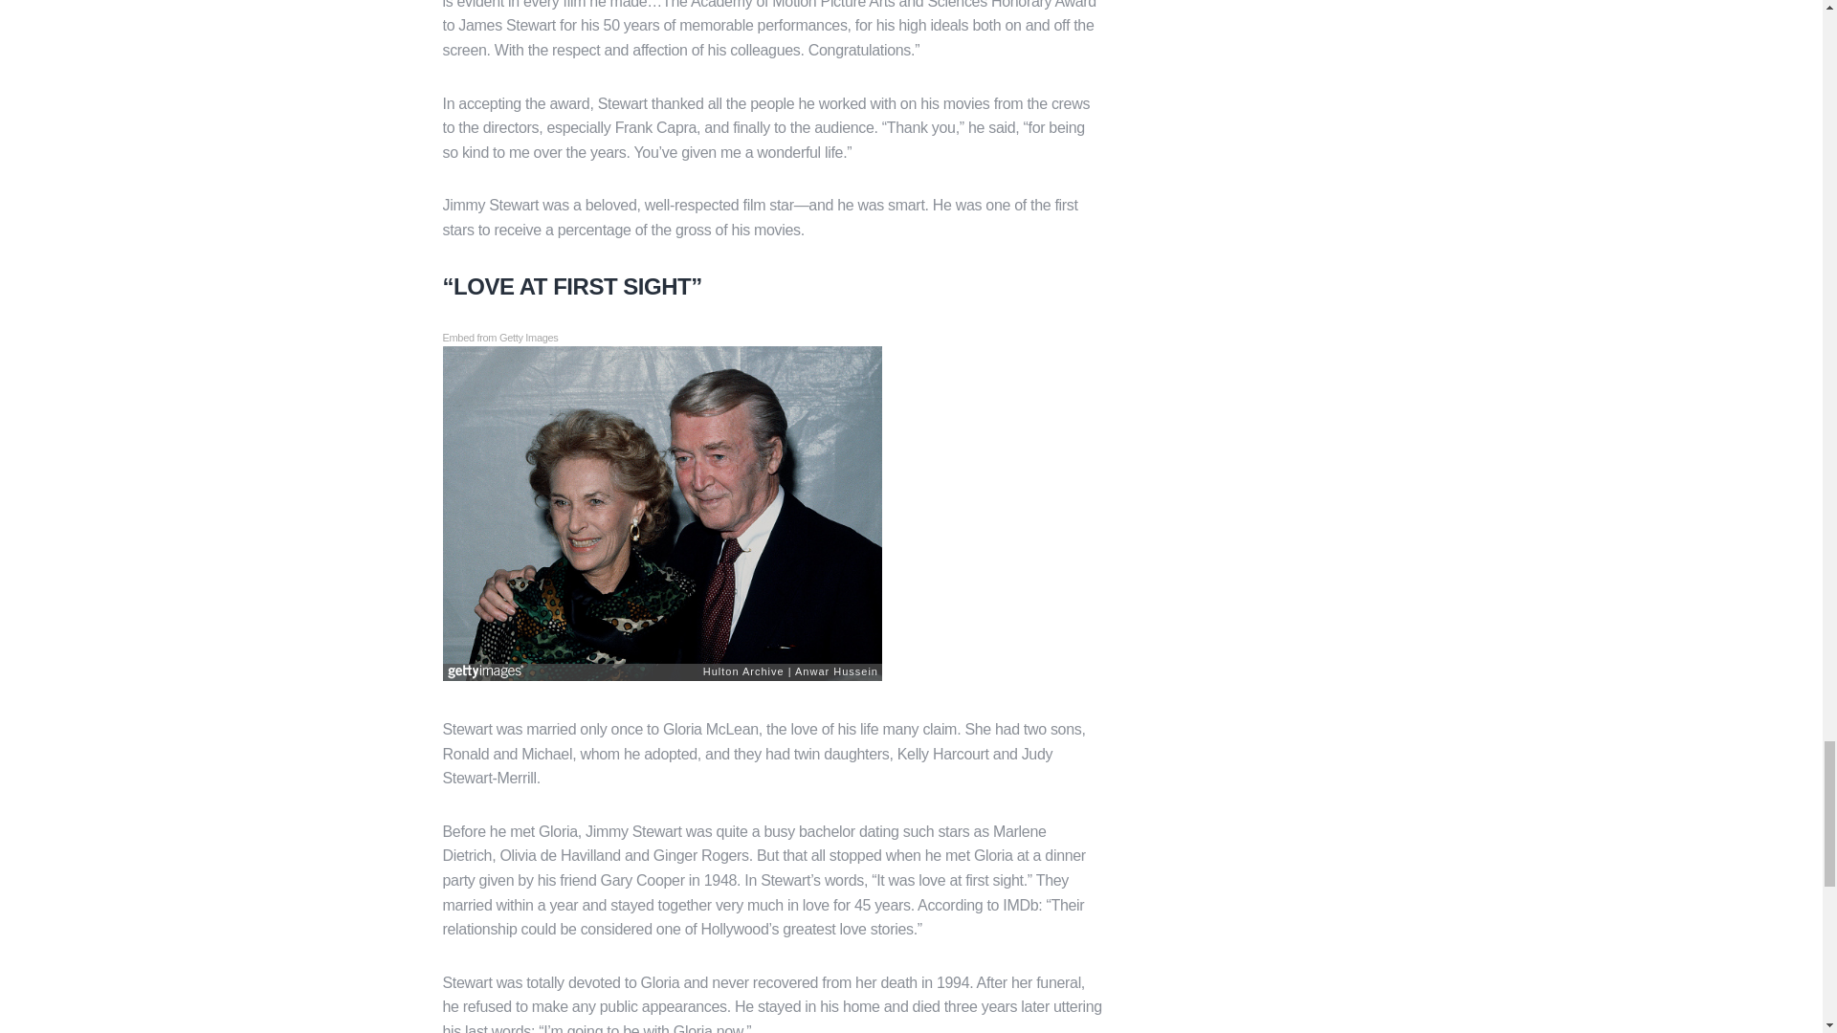  I want to click on Embed from Getty Images, so click(499, 338).